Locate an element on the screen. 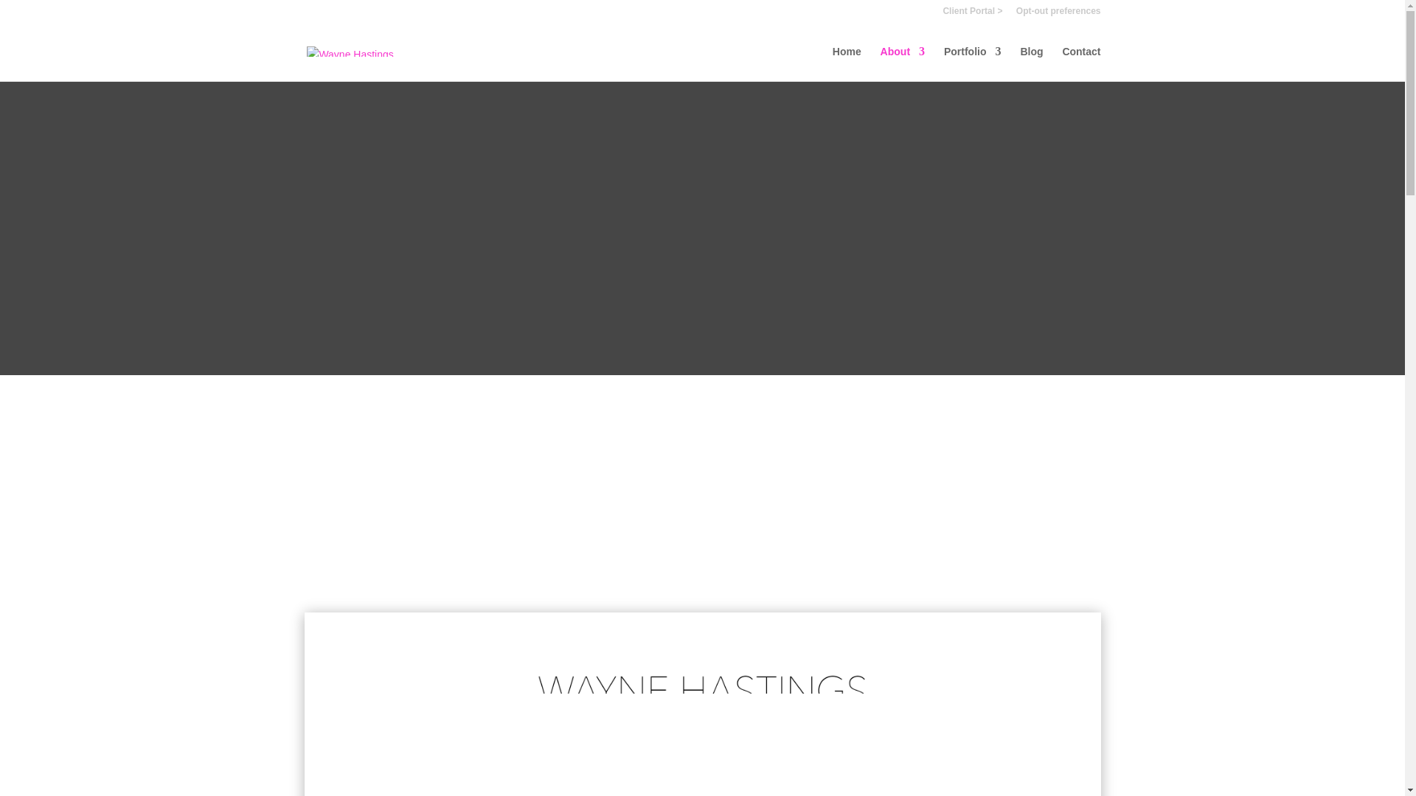  About is located at coordinates (903, 63).